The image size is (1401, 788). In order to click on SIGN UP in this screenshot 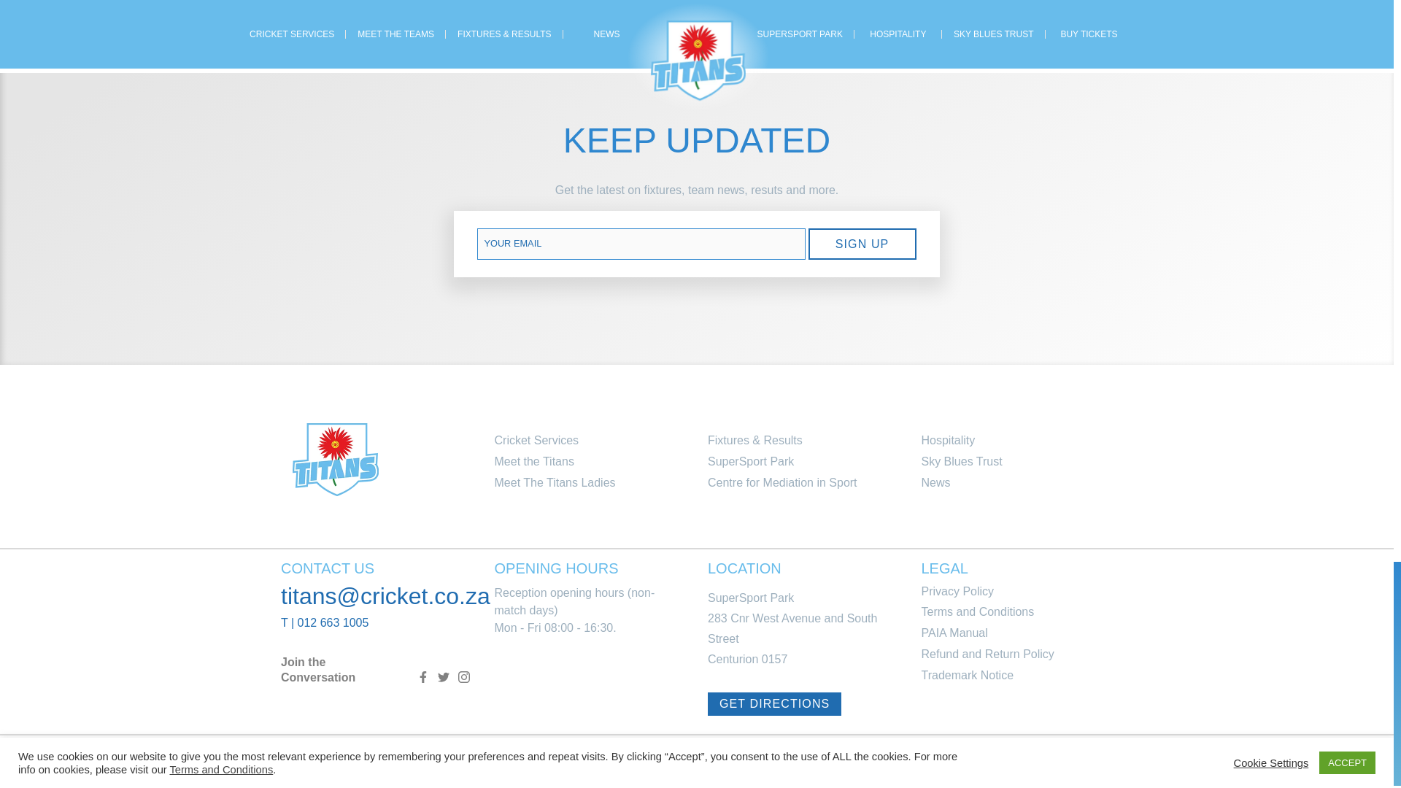, I will do `click(862, 244)`.